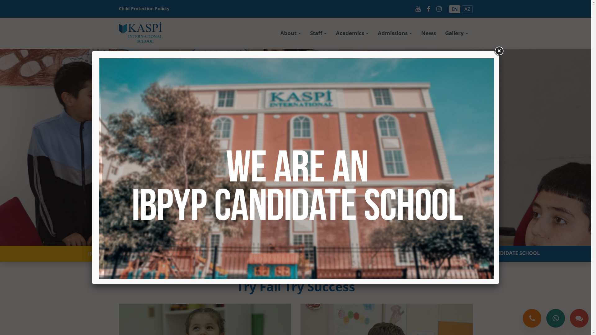 The height and width of the screenshot is (335, 596). What do you see at coordinates (99, 254) in the screenshot?
I see `INQUIRE` at bounding box center [99, 254].